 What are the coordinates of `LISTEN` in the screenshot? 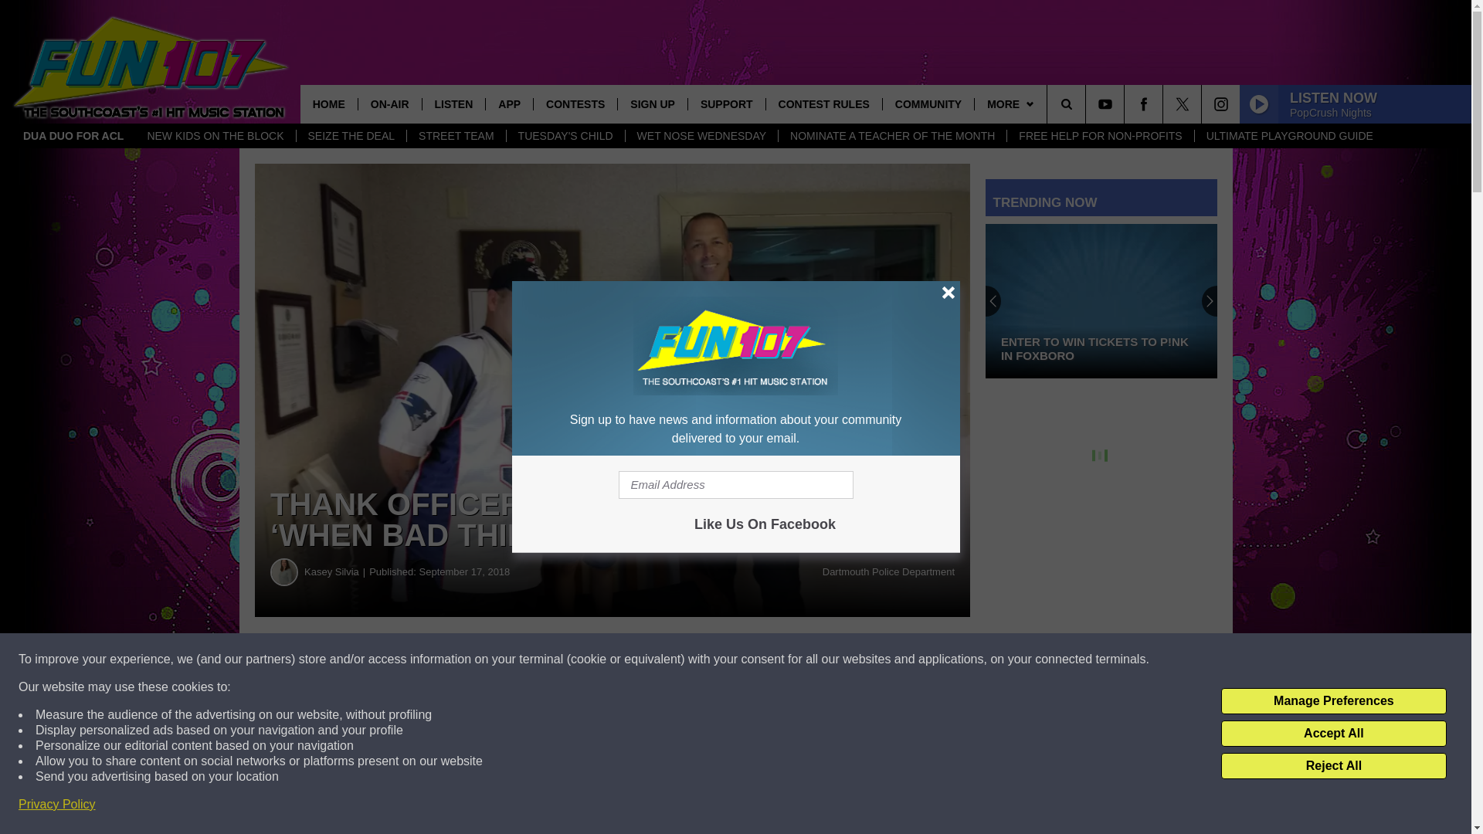 It's located at (453, 103).